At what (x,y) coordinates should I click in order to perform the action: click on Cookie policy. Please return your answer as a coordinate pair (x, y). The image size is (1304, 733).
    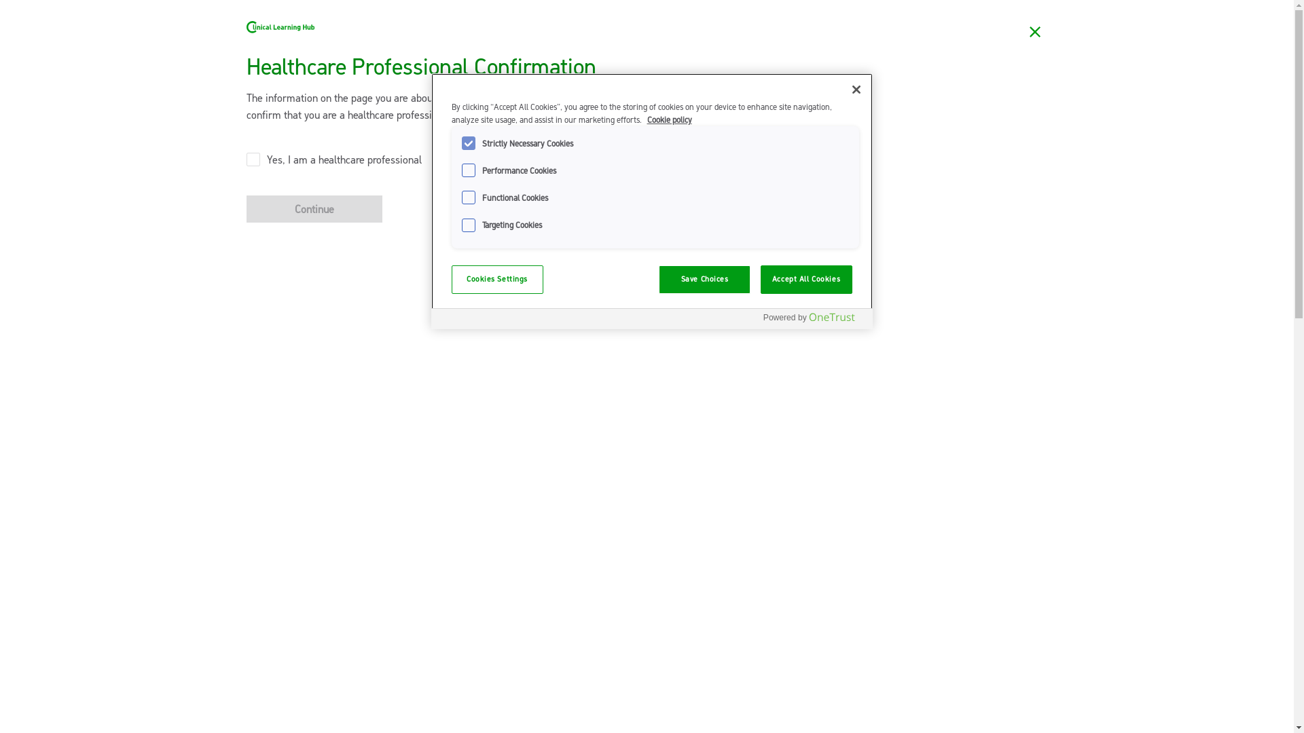
    Looking at the image, I should click on (668, 119).